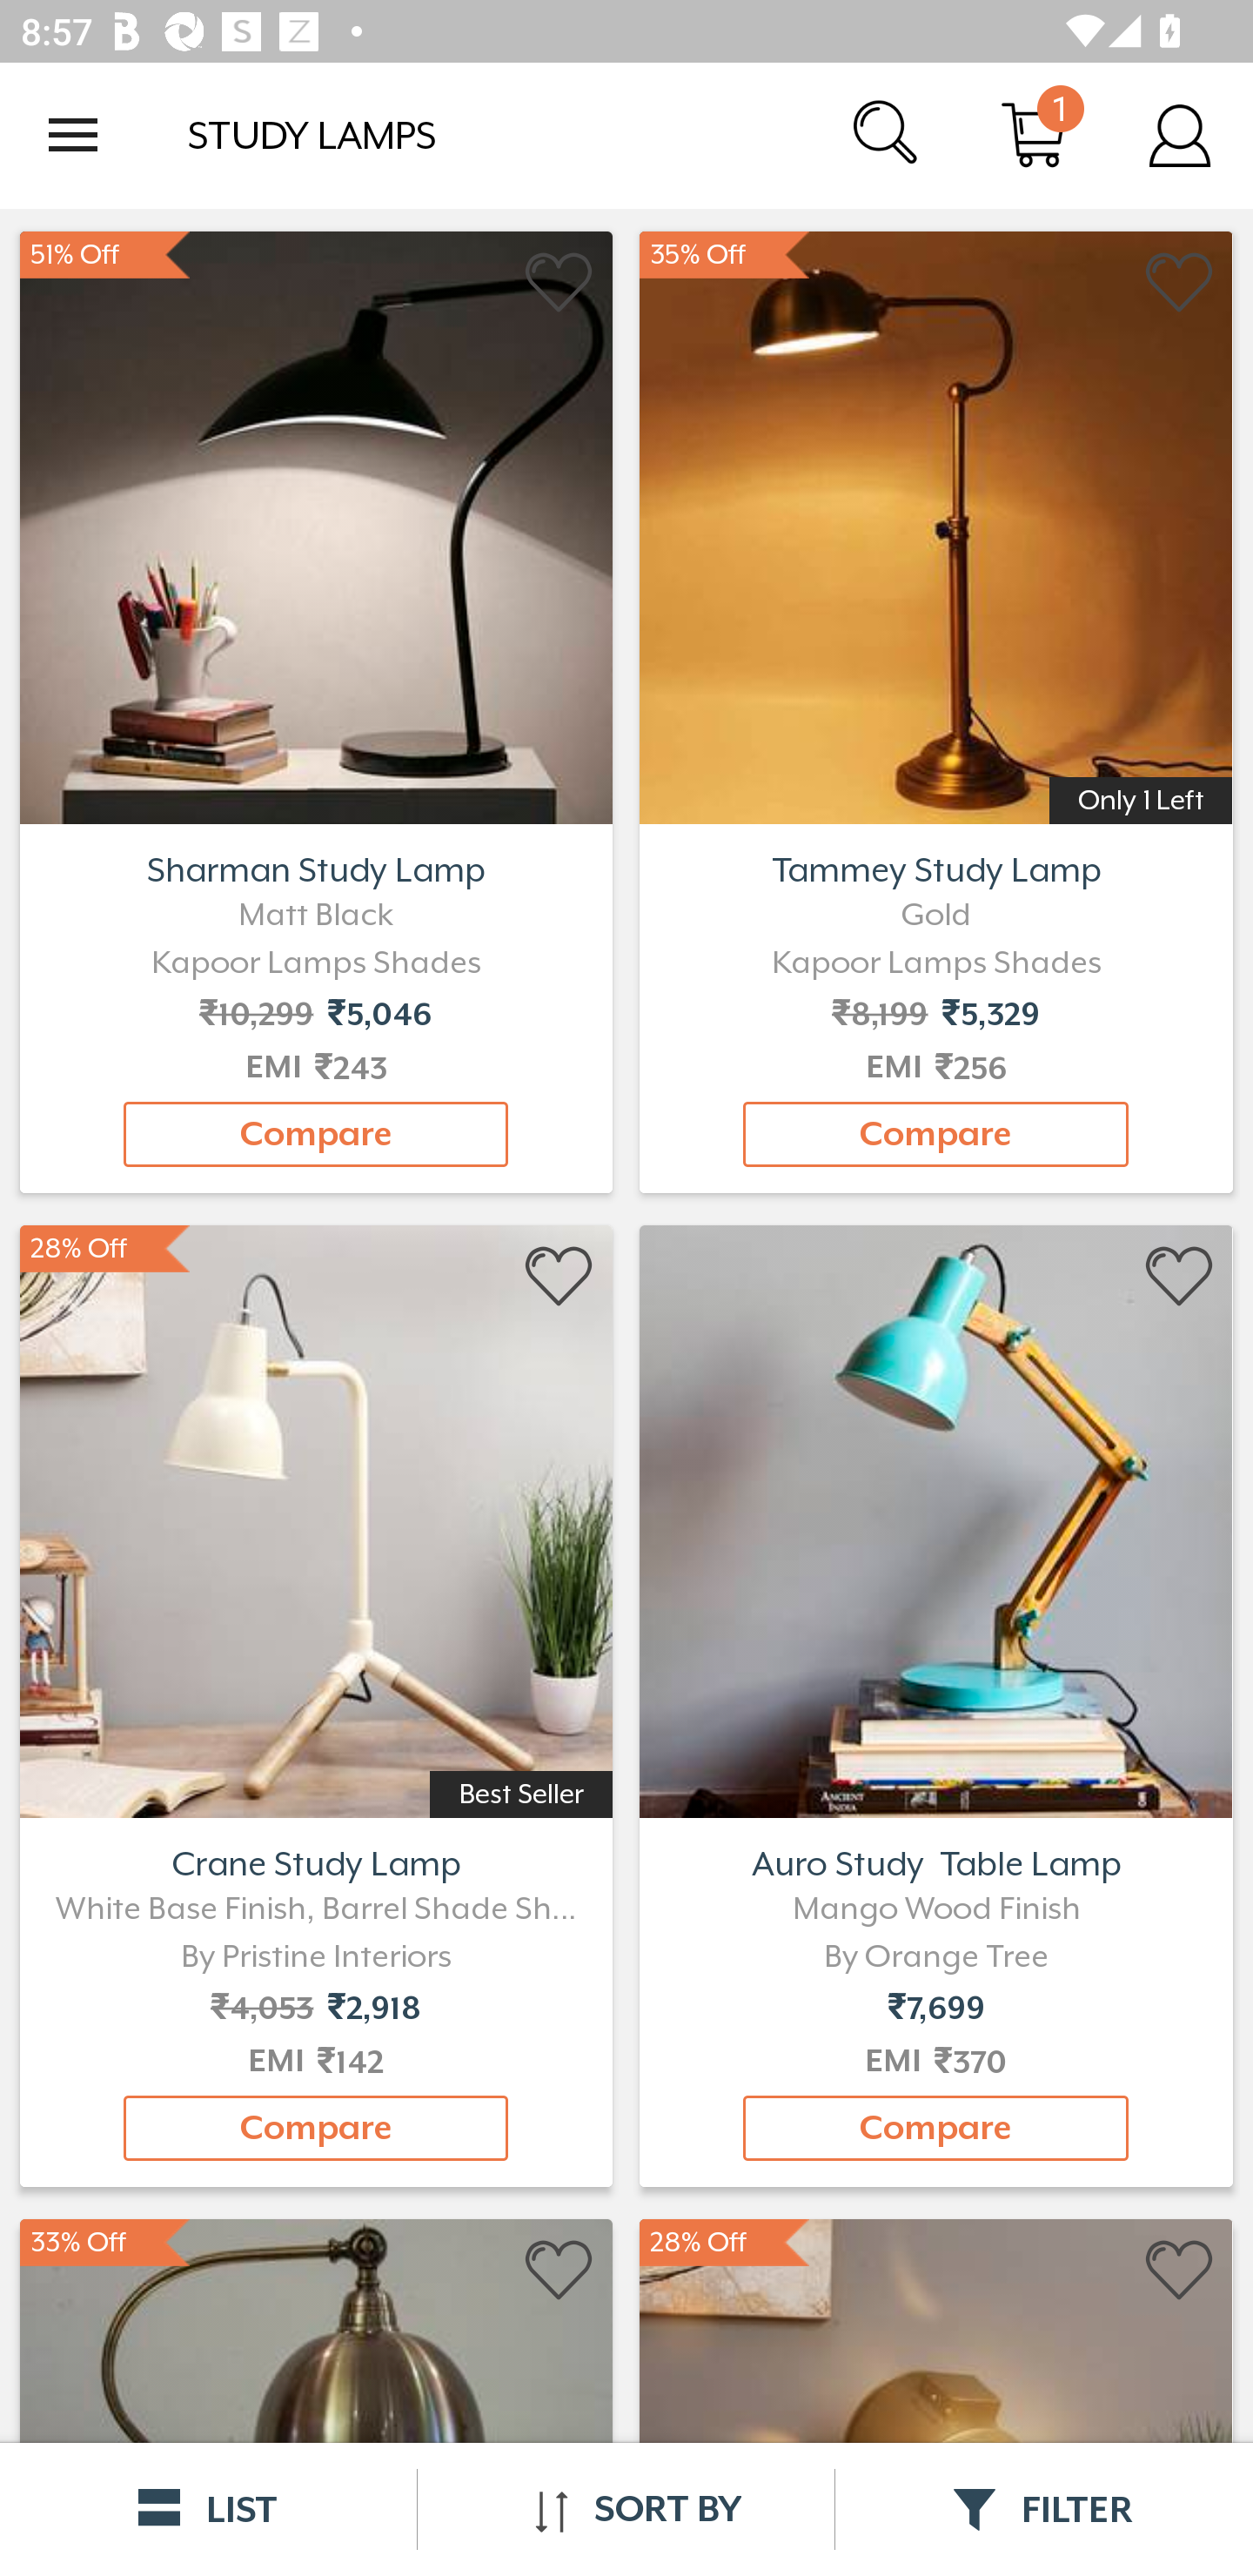 Image resolution: width=1253 pixels, height=2576 pixels. Describe the element at coordinates (1180, 1278) in the screenshot. I see `` at that location.